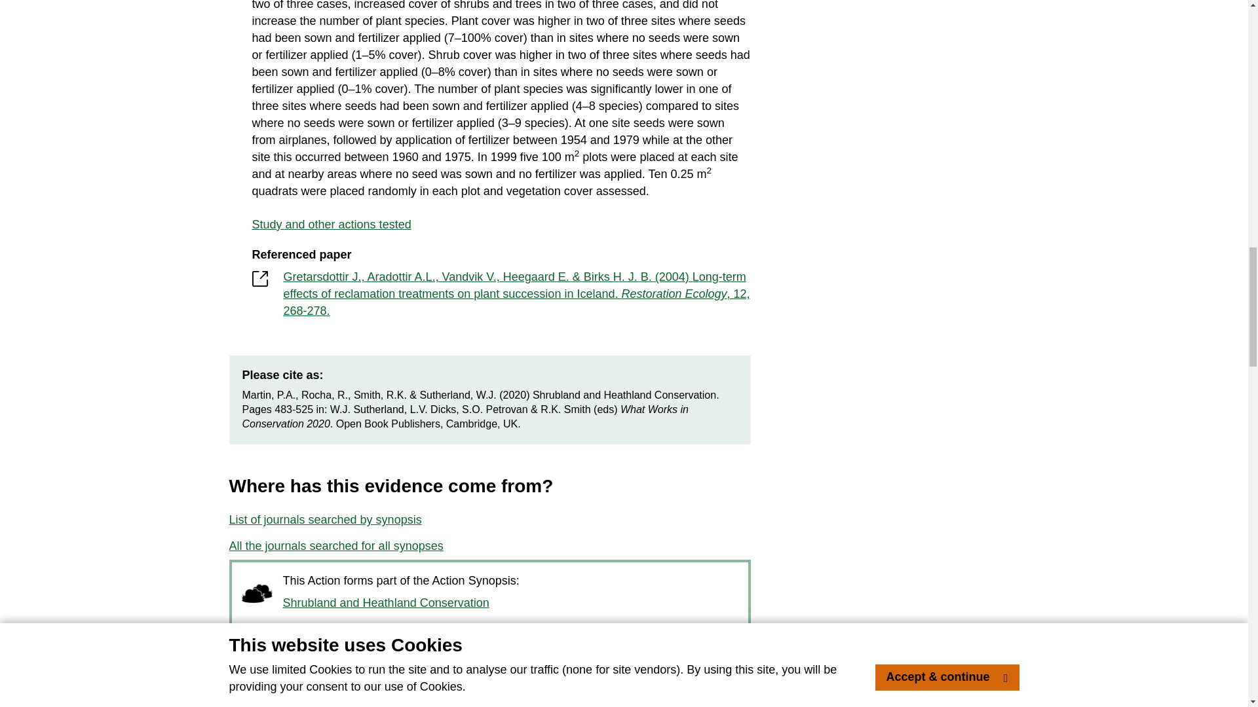  What do you see at coordinates (501, 225) in the screenshot?
I see `Study and other actions tested` at bounding box center [501, 225].